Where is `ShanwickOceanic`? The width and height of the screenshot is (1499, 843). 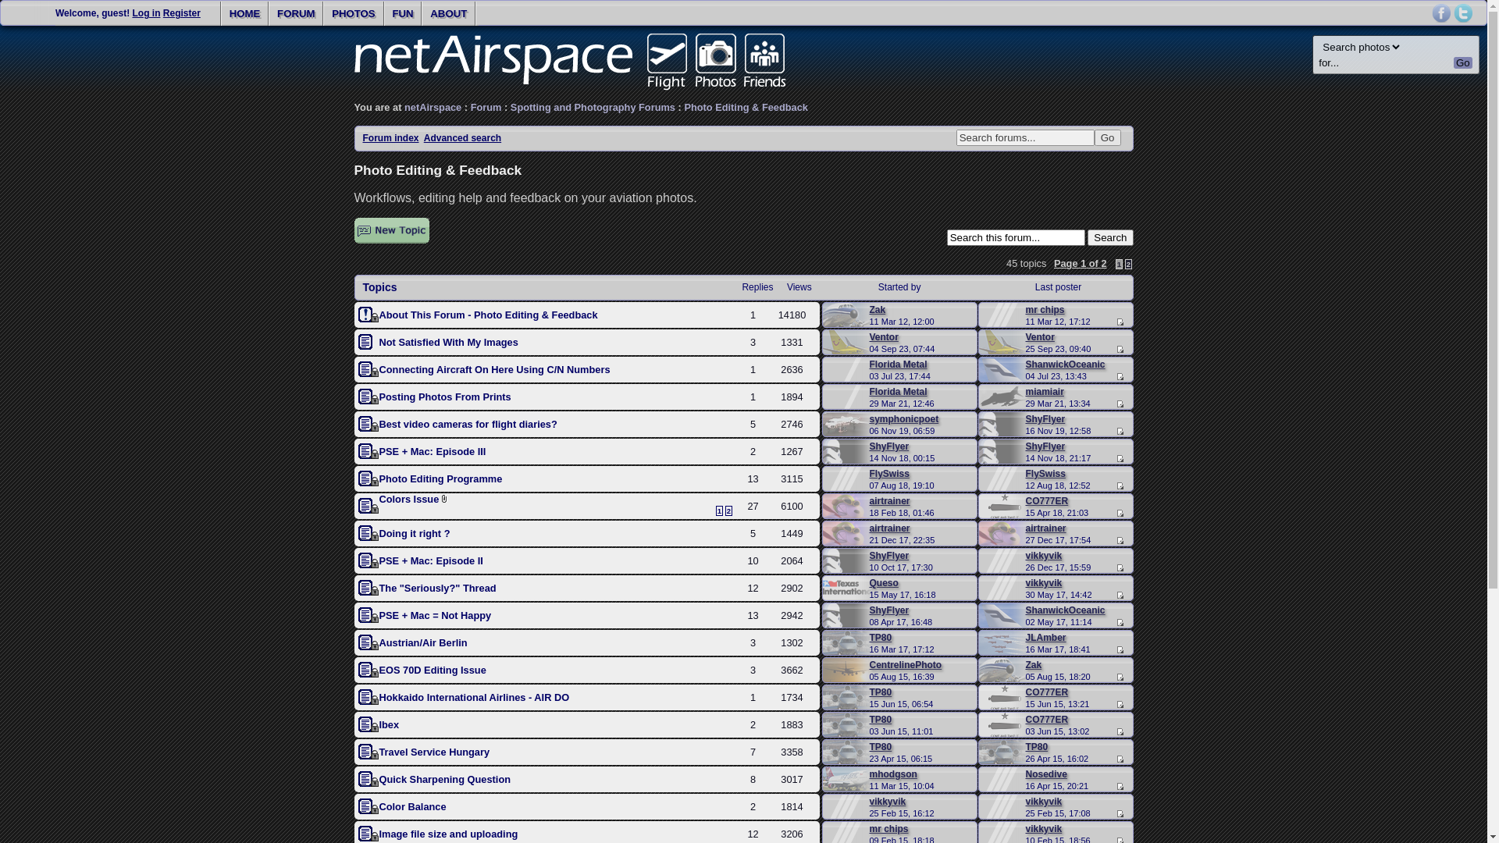
ShanwickOceanic is located at coordinates (1066, 365).